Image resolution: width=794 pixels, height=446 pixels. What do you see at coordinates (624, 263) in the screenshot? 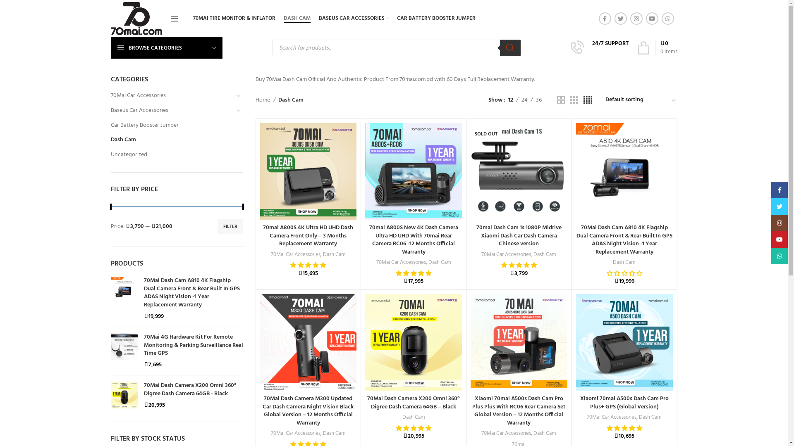
I see `Dash Cam` at bounding box center [624, 263].